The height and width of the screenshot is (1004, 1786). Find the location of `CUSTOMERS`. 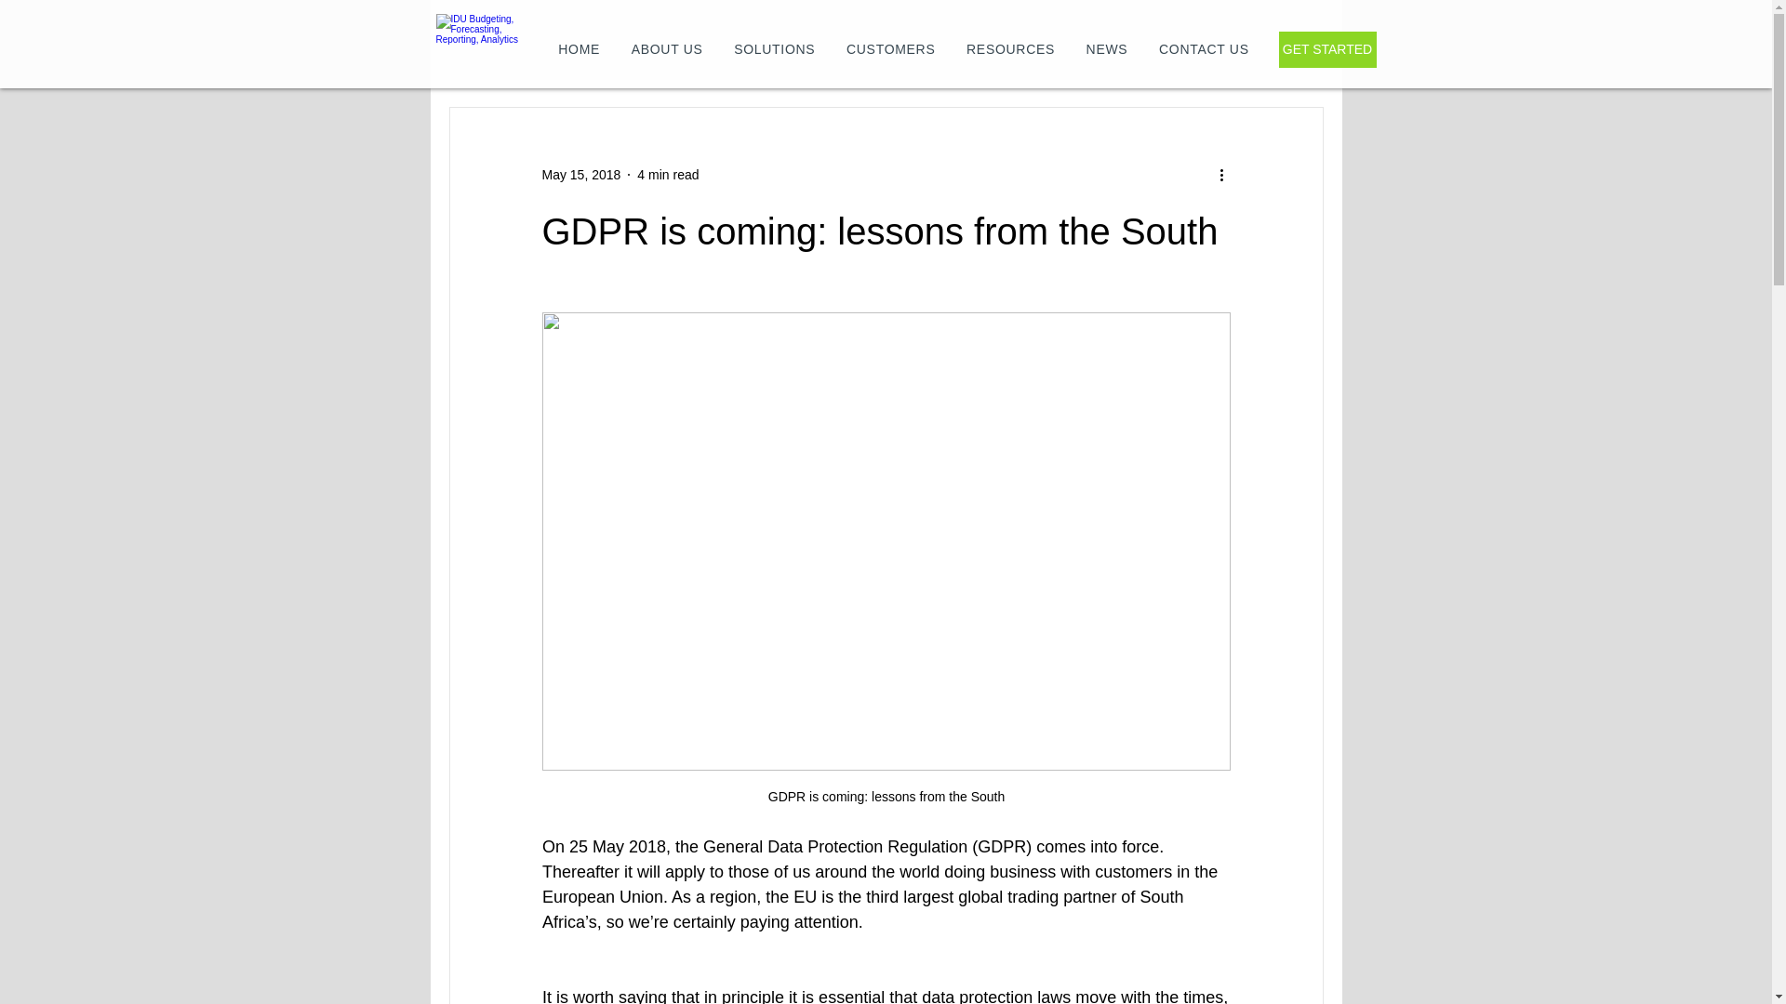

CUSTOMERS is located at coordinates (889, 48).